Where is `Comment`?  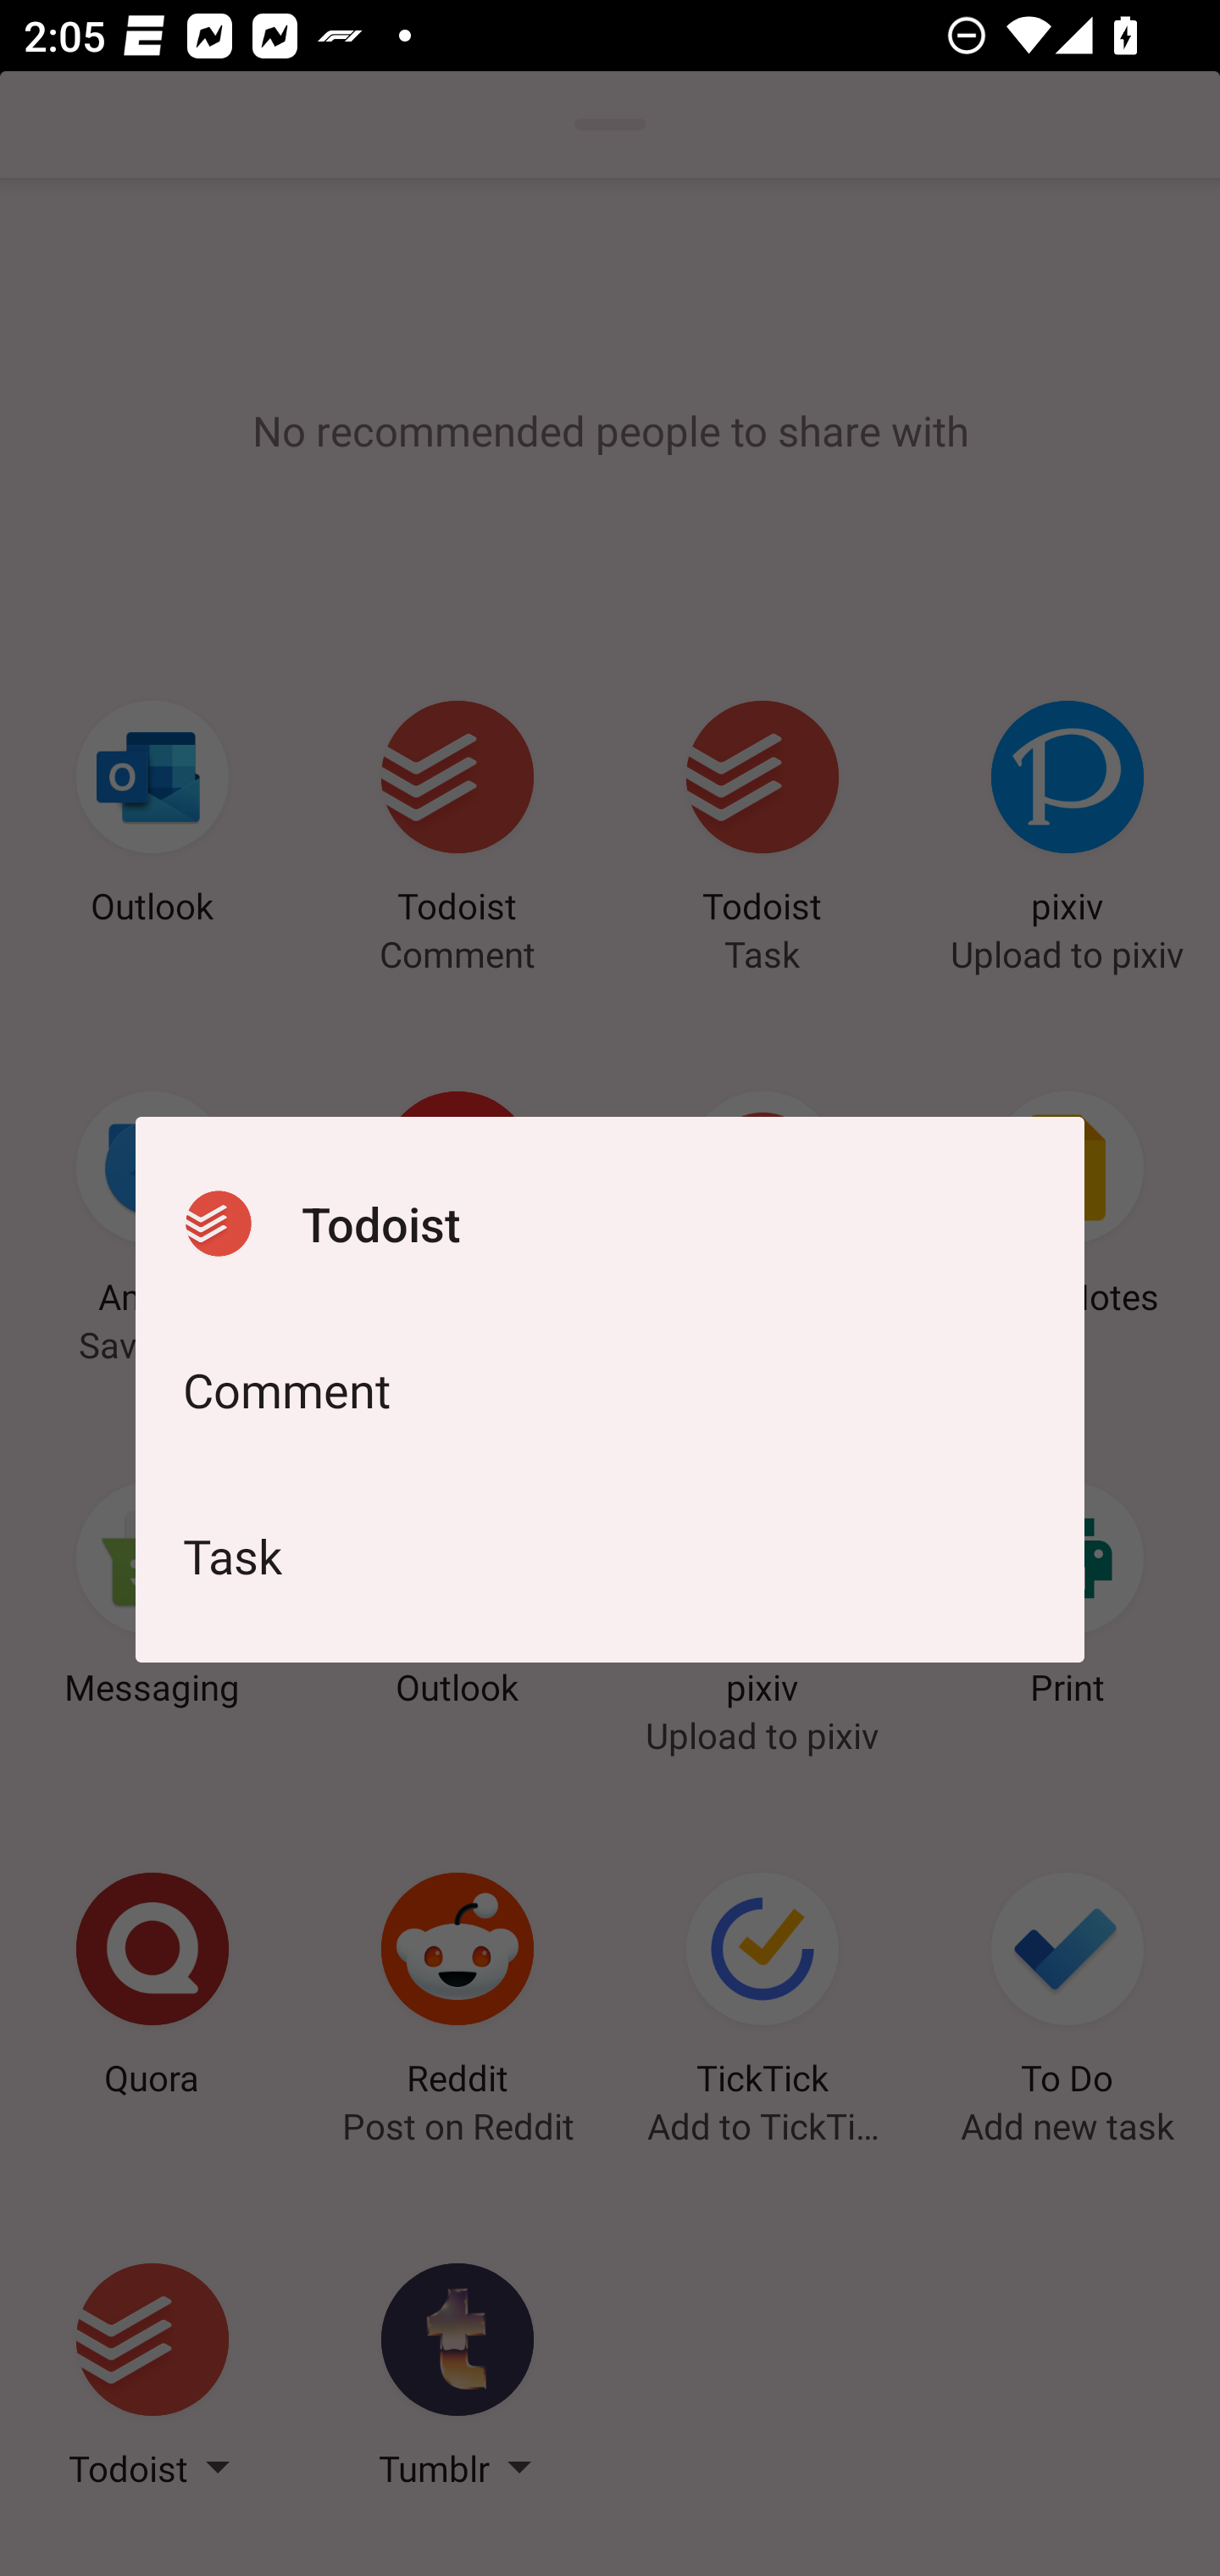 Comment is located at coordinates (610, 1390).